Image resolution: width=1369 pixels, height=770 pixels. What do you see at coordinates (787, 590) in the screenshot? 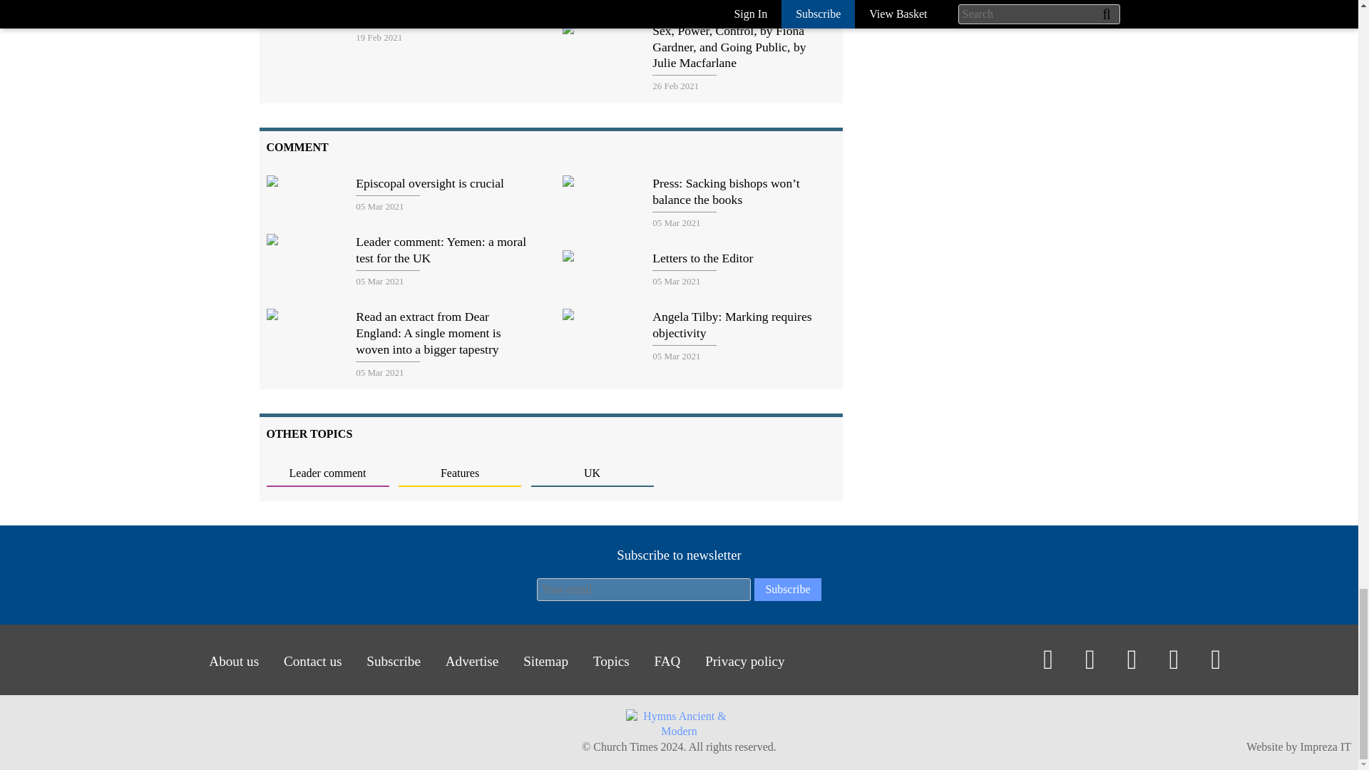
I see `Subscribe` at bounding box center [787, 590].